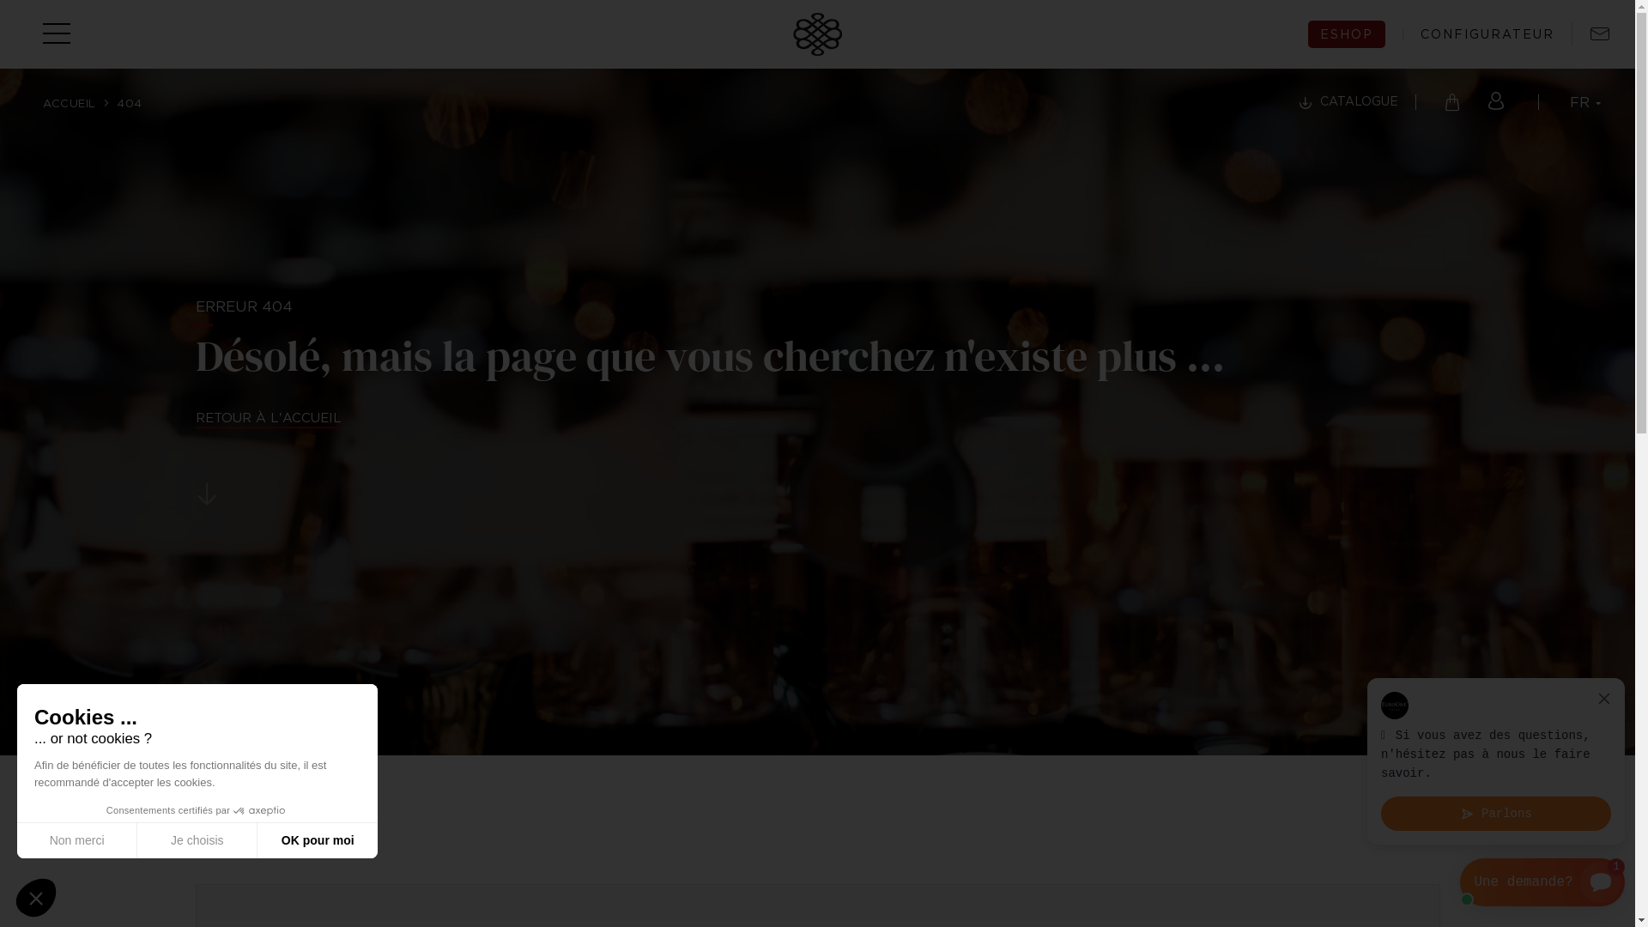 The height and width of the screenshot is (927, 1648). Describe the element at coordinates (318, 840) in the screenshot. I see `OK pour moi` at that location.